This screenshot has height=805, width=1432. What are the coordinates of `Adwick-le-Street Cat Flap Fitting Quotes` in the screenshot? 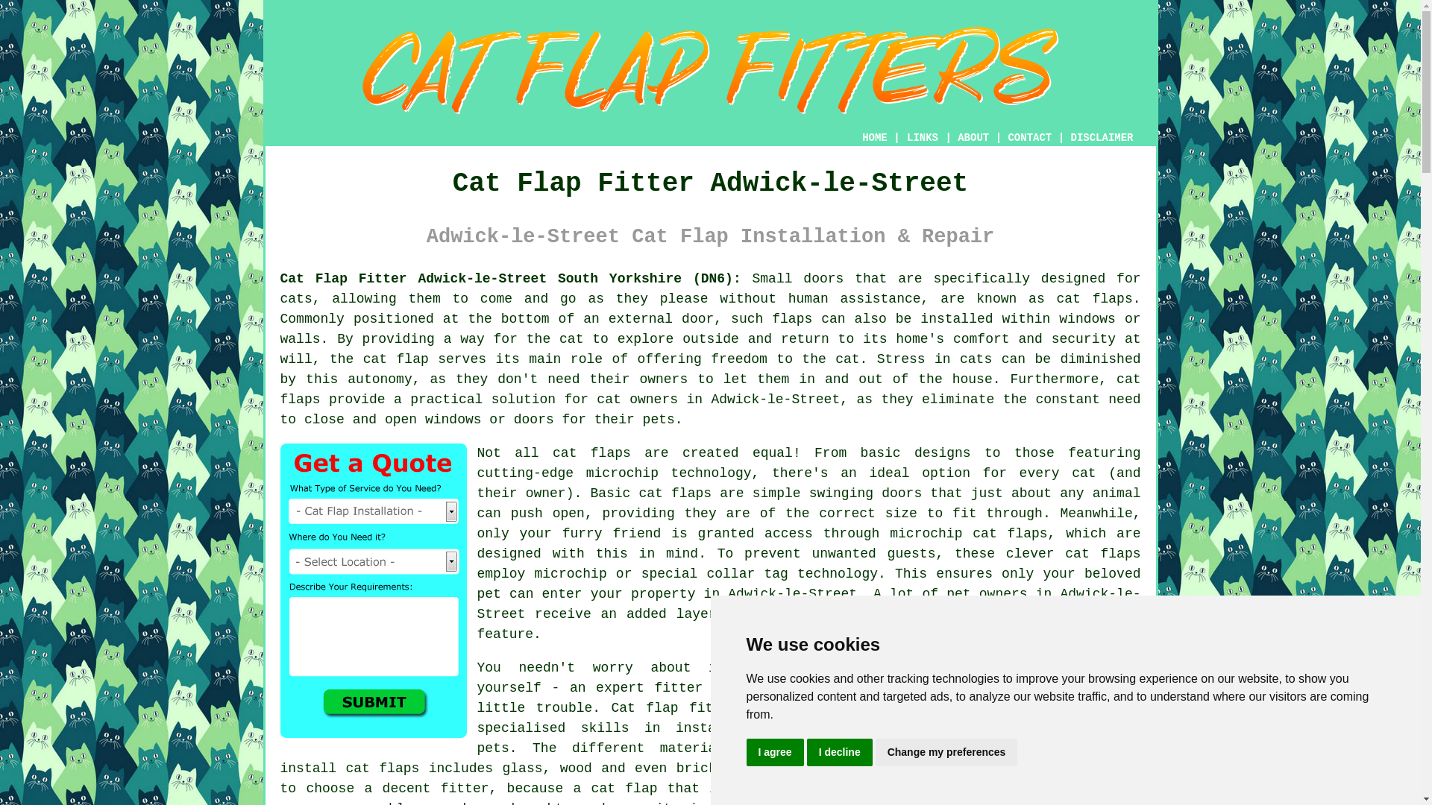 It's located at (373, 590).